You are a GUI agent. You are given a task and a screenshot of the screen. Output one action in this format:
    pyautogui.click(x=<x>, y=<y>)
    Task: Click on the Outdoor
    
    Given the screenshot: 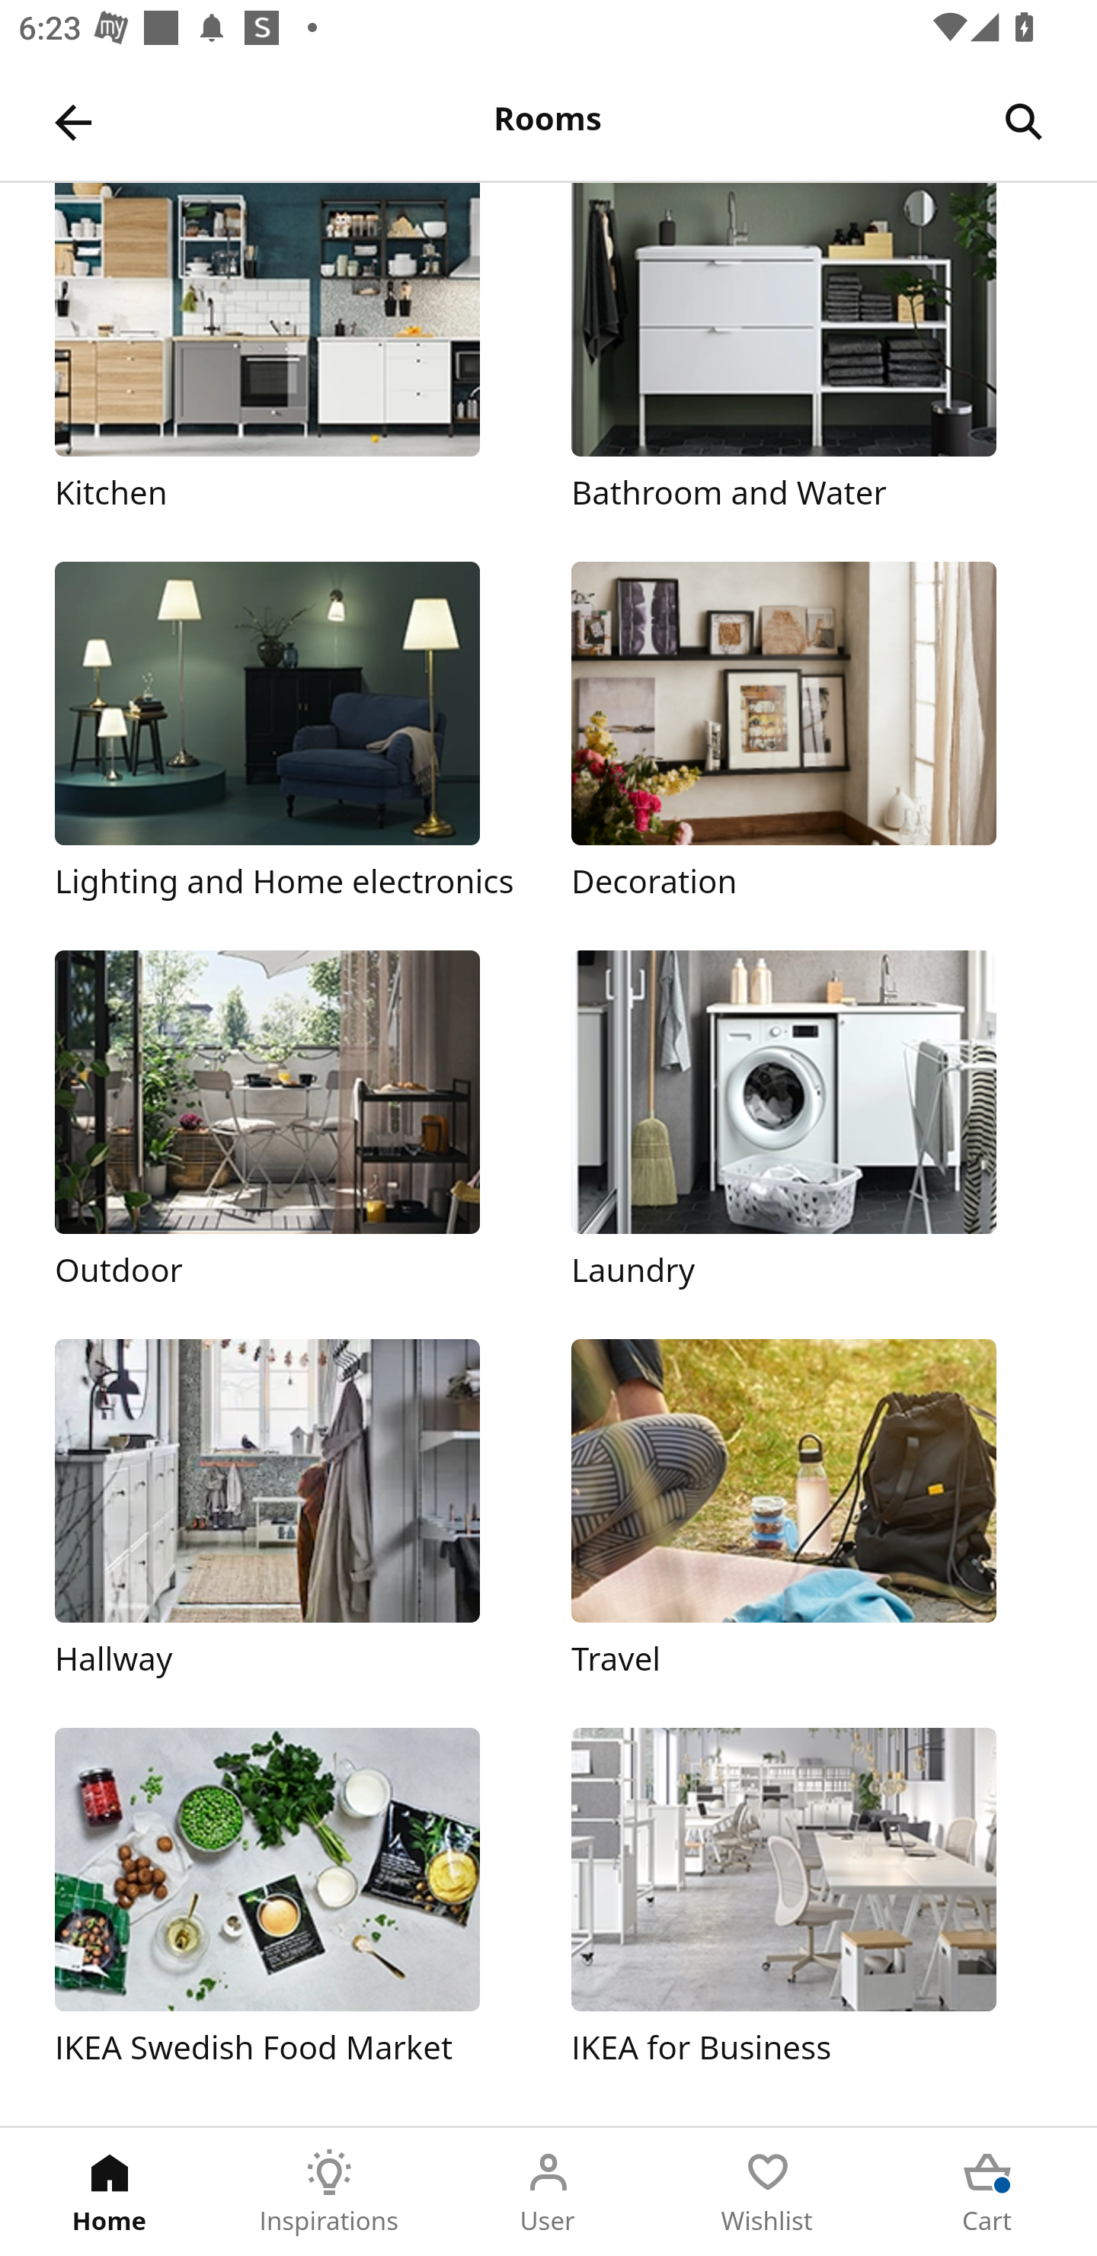 What is the action you would take?
    pyautogui.click(x=289, y=1121)
    